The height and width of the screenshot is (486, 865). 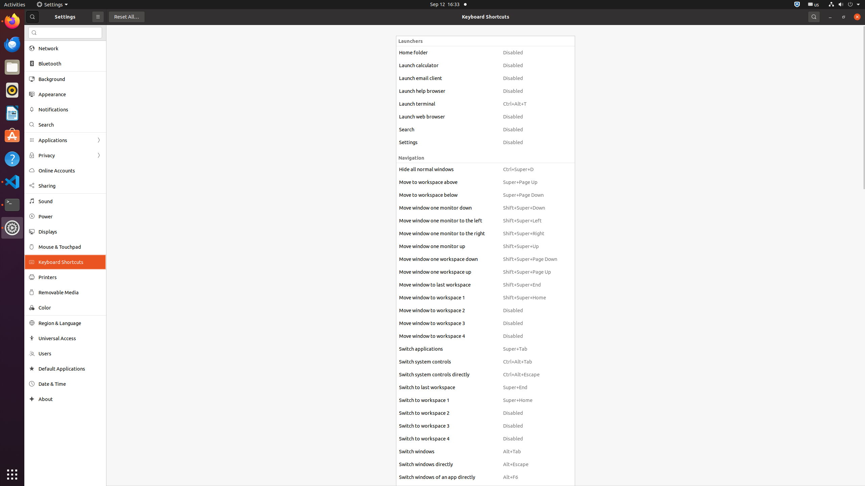 What do you see at coordinates (530, 298) in the screenshot?
I see `Shift+Super+Home` at bounding box center [530, 298].